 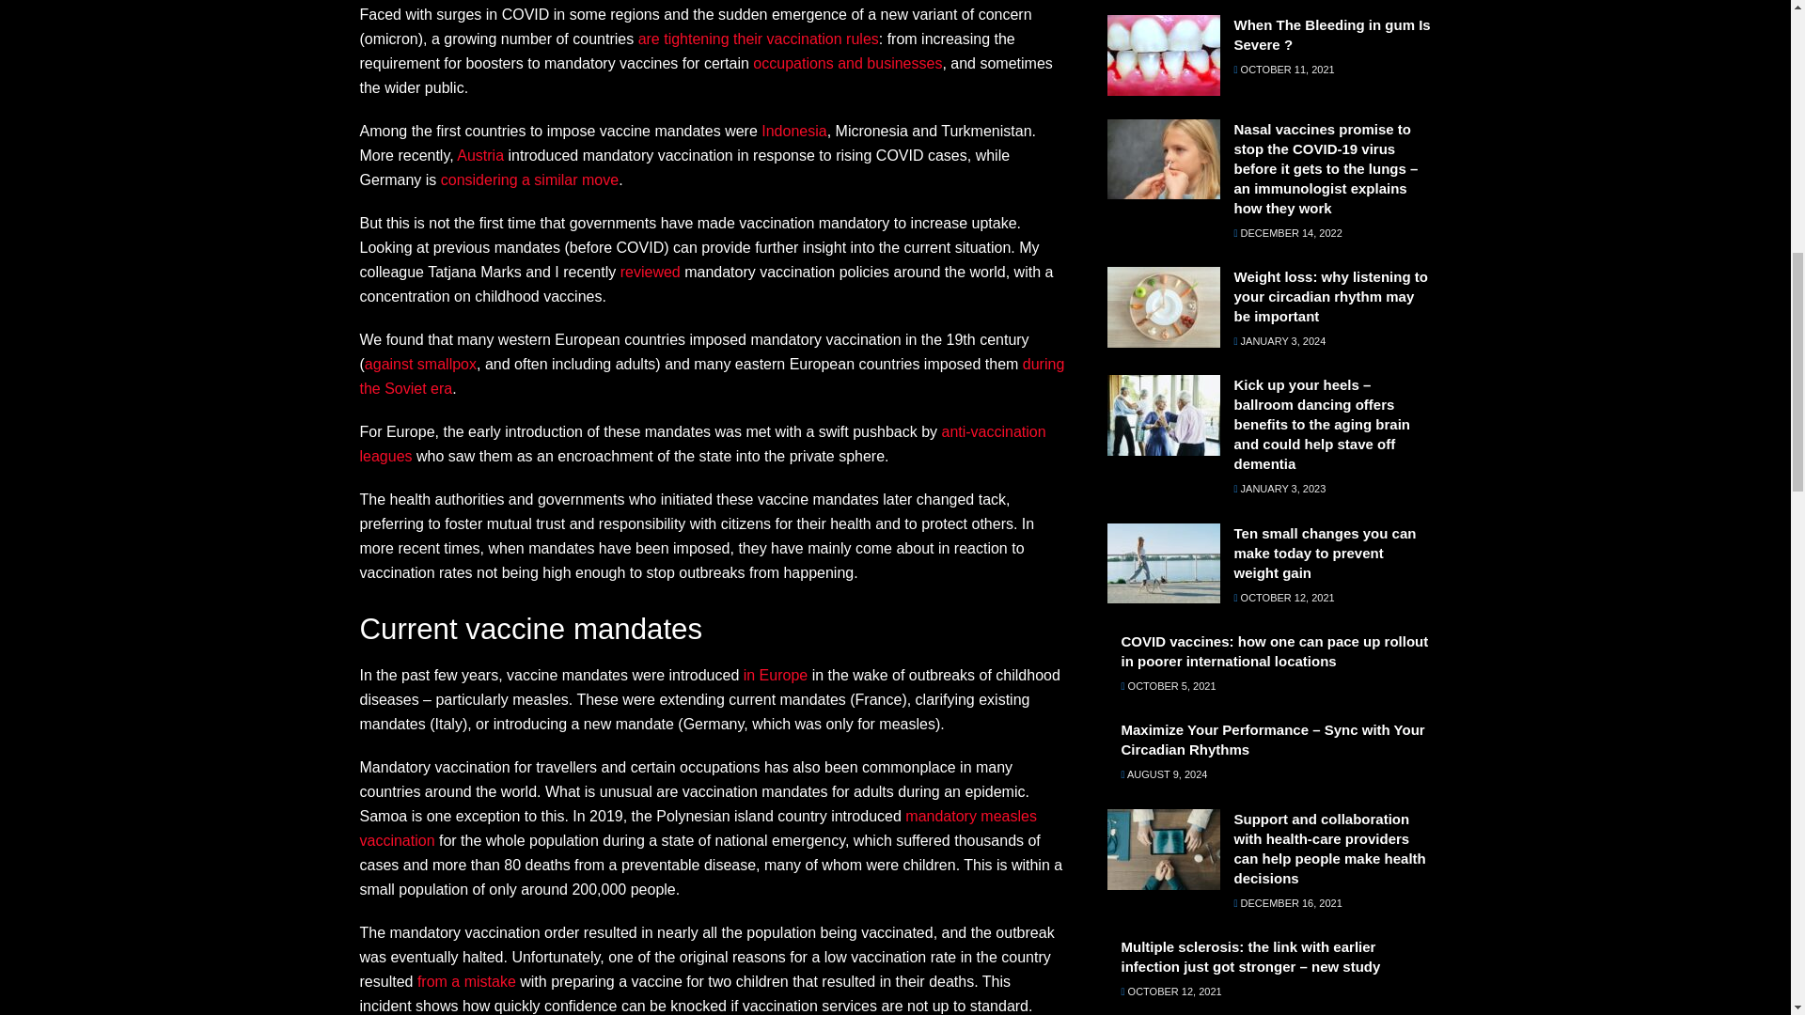 What do you see at coordinates (759, 39) in the screenshot?
I see `are tightening their vaccination rules` at bounding box center [759, 39].